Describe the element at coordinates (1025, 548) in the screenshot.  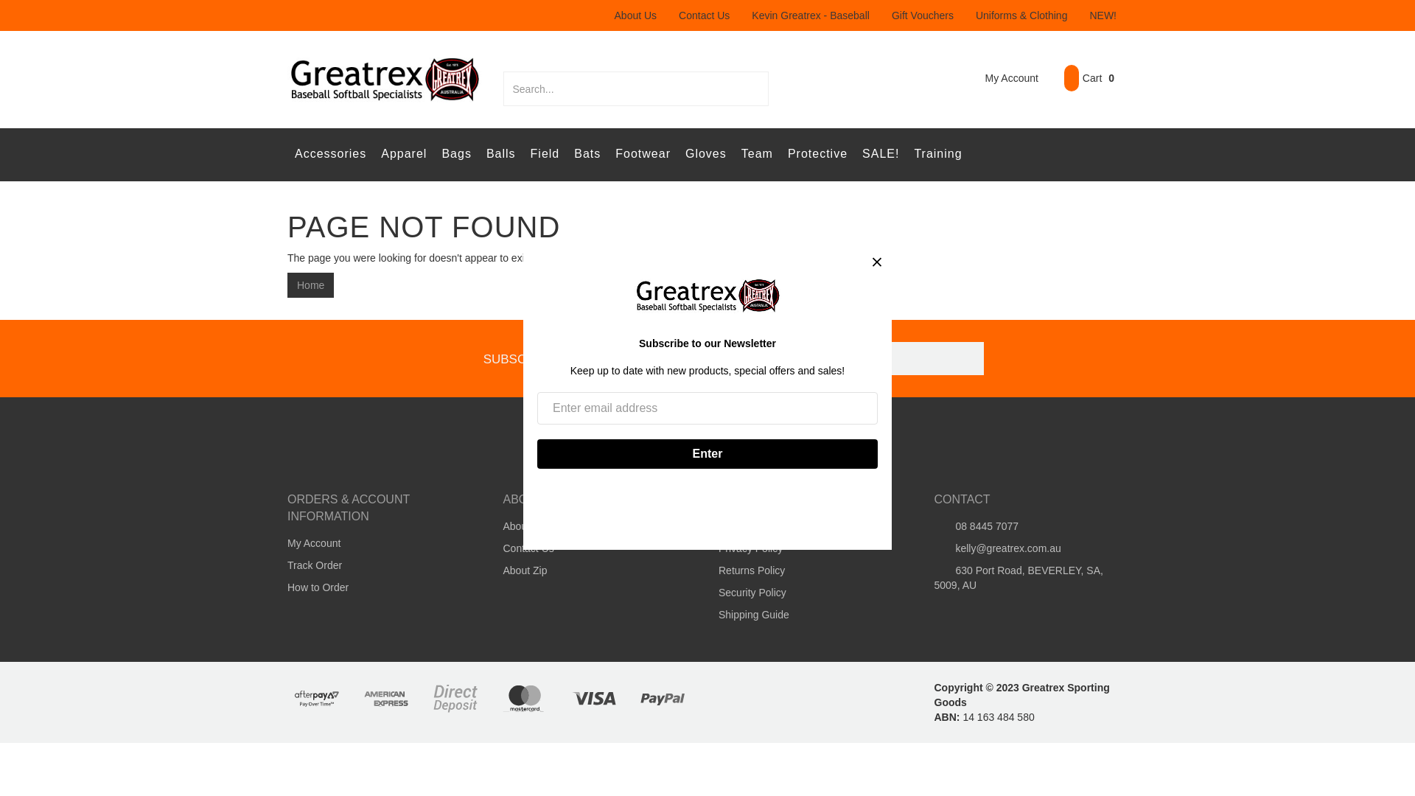
I see `kelly@greatrex.com.au` at that location.